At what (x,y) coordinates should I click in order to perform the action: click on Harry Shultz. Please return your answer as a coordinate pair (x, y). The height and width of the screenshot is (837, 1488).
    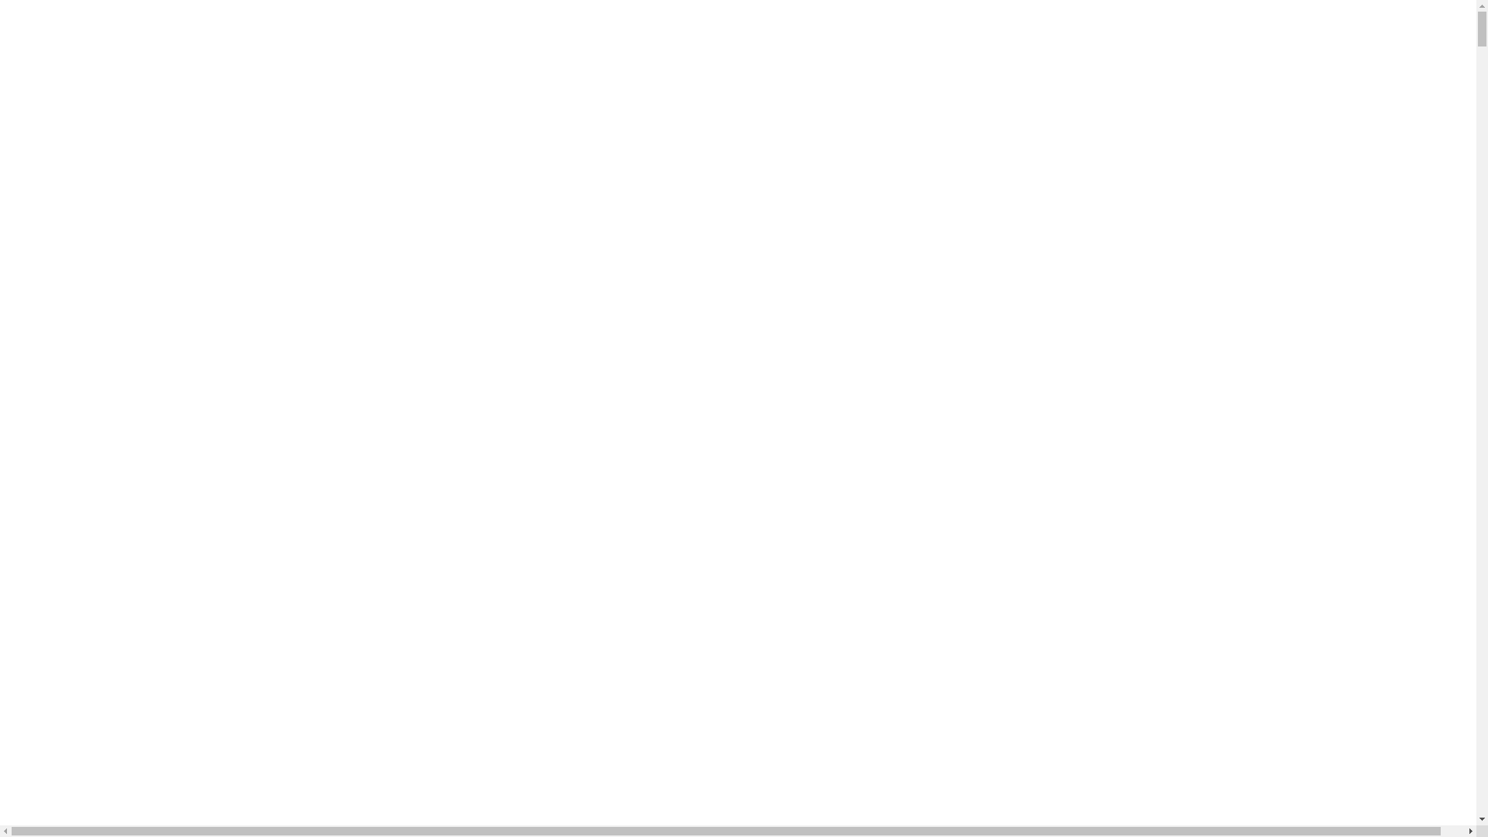
    Looking at the image, I should click on (69, 828).